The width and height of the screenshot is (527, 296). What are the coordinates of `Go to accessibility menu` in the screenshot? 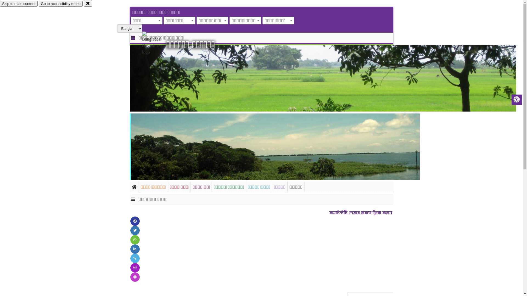 It's located at (61, 4).